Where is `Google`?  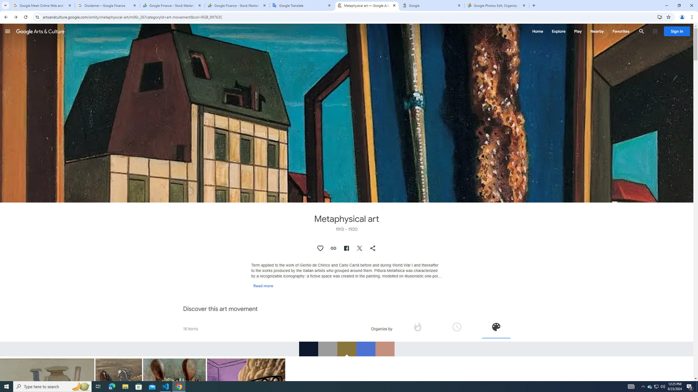 Google is located at coordinates (432, 5).